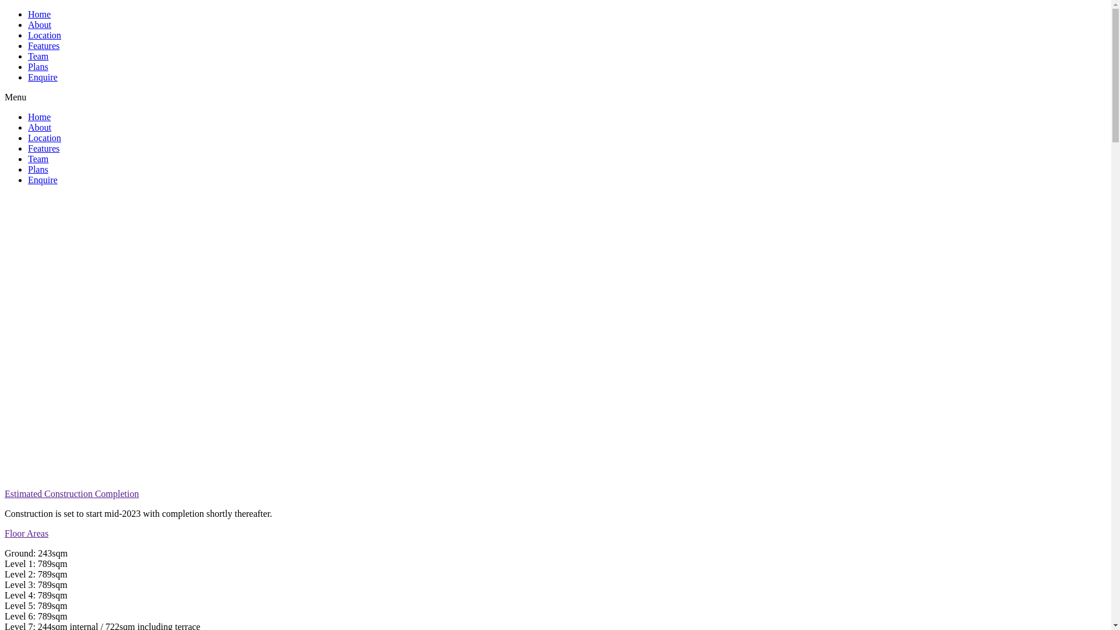  Describe the element at coordinates (40, 14) in the screenshot. I see `Home` at that location.